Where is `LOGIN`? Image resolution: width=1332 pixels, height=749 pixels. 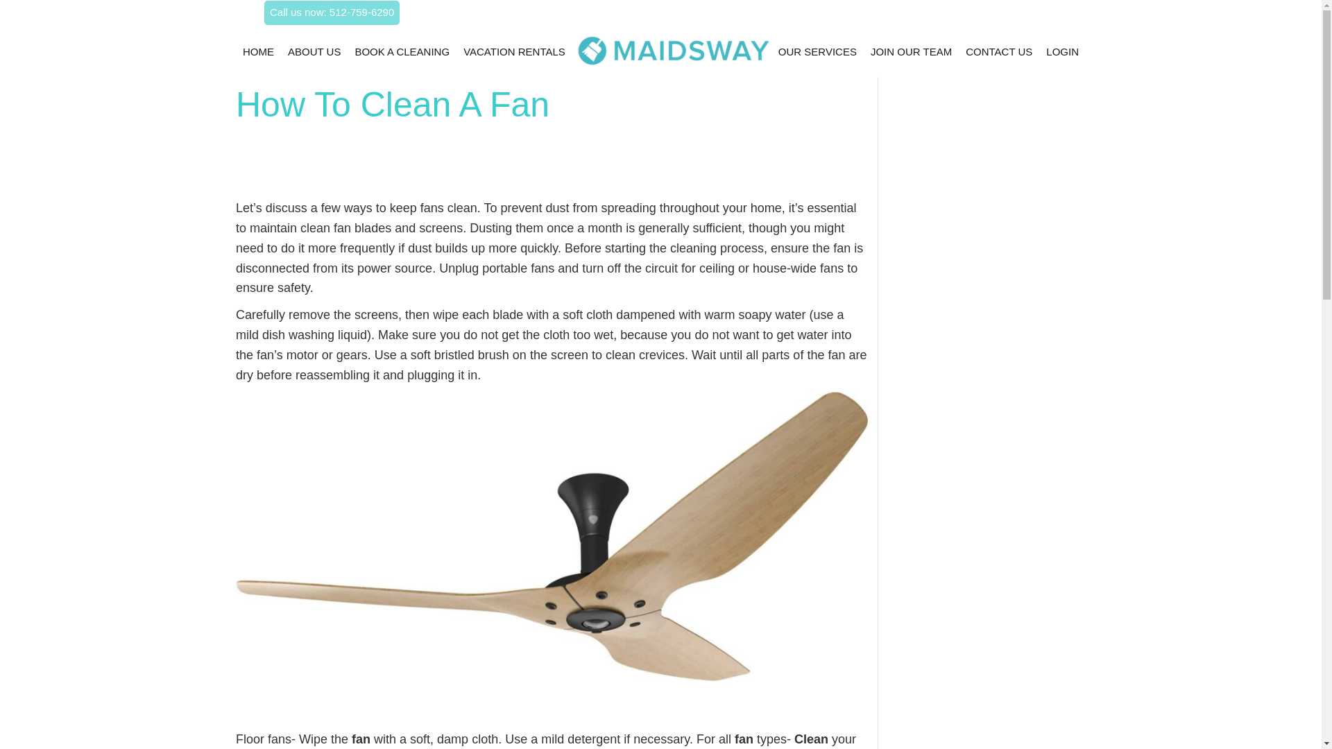 LOGIN is located at coordinates (1062, 51).